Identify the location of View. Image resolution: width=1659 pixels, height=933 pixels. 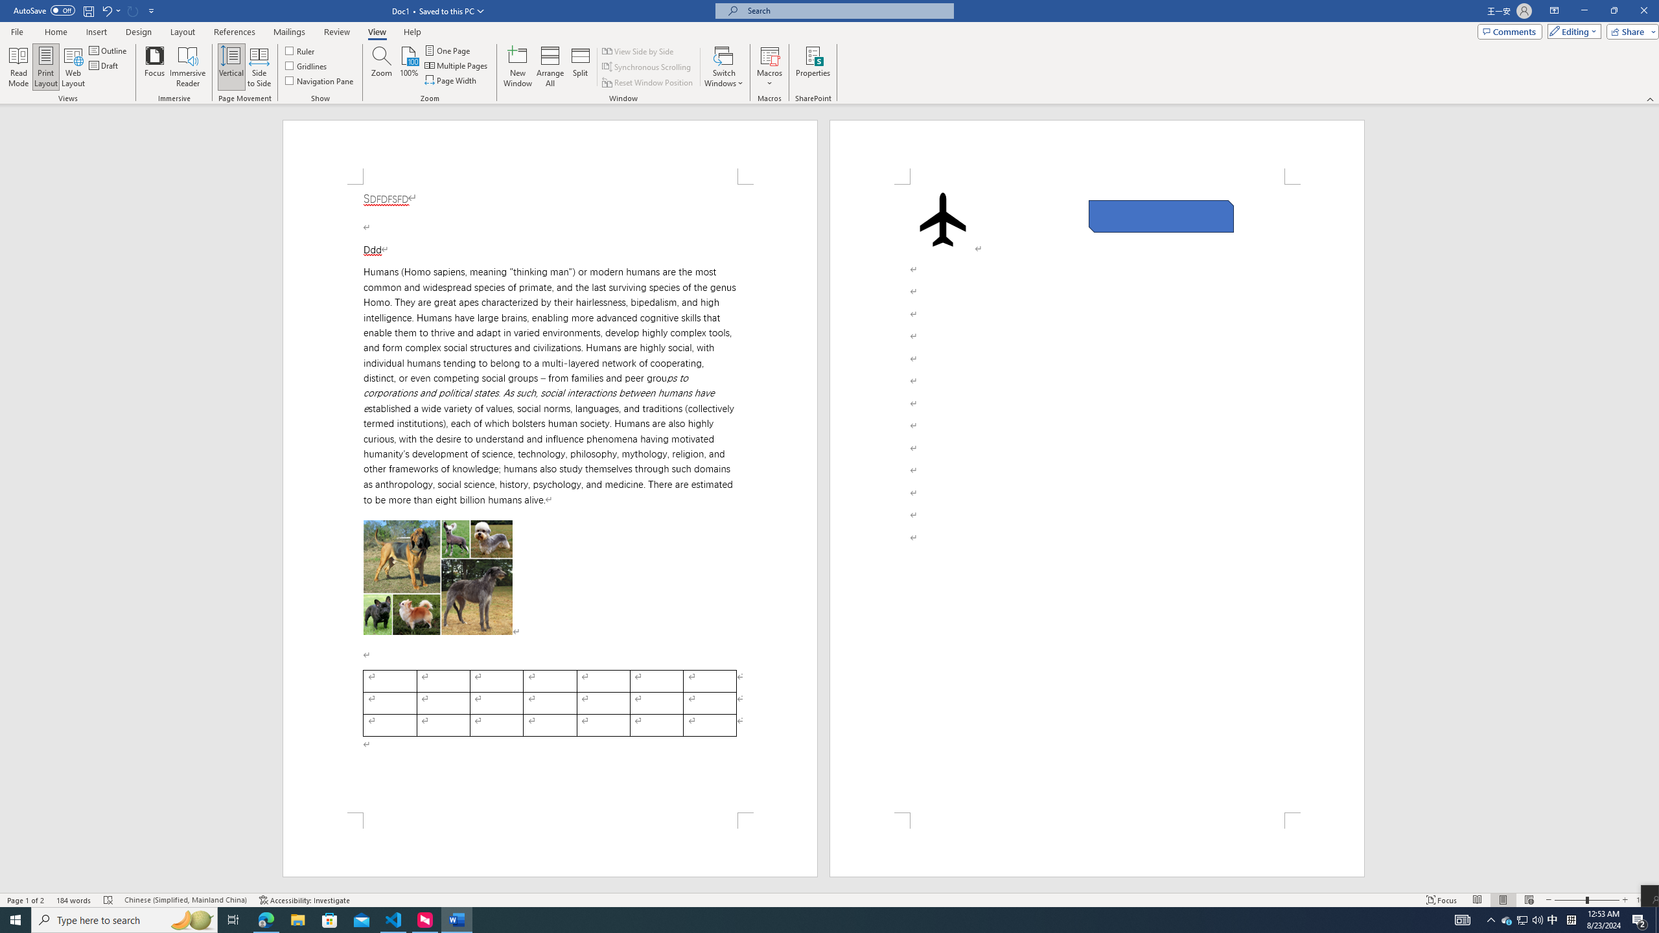
(377, 32).